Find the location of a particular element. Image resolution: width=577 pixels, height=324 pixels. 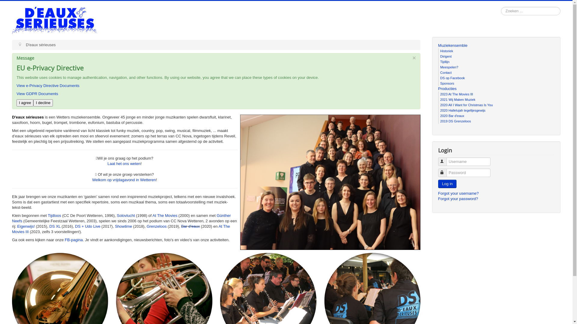

Forgot your username? is located at coordinates (459, 193).